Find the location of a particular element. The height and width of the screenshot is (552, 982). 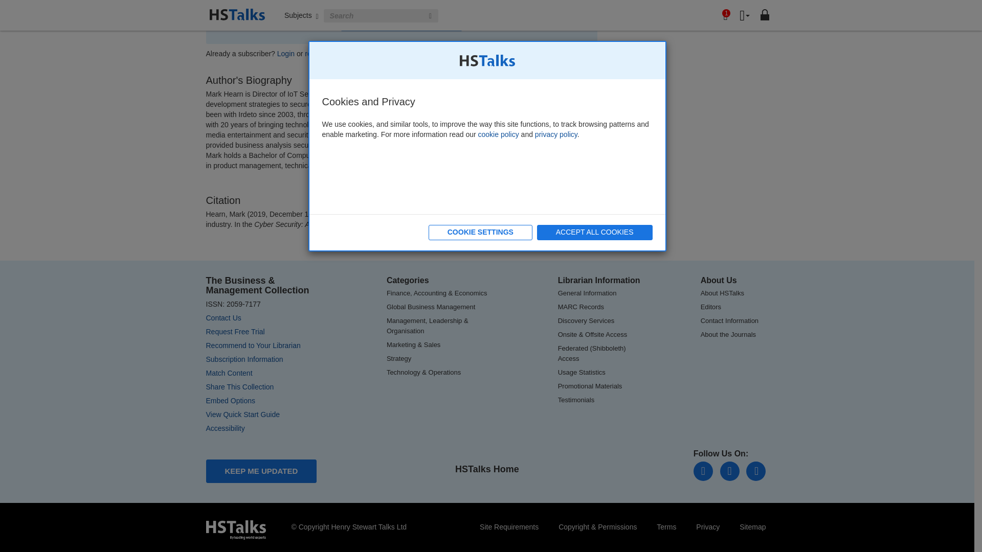

Login is located at coordinates (285, 54).